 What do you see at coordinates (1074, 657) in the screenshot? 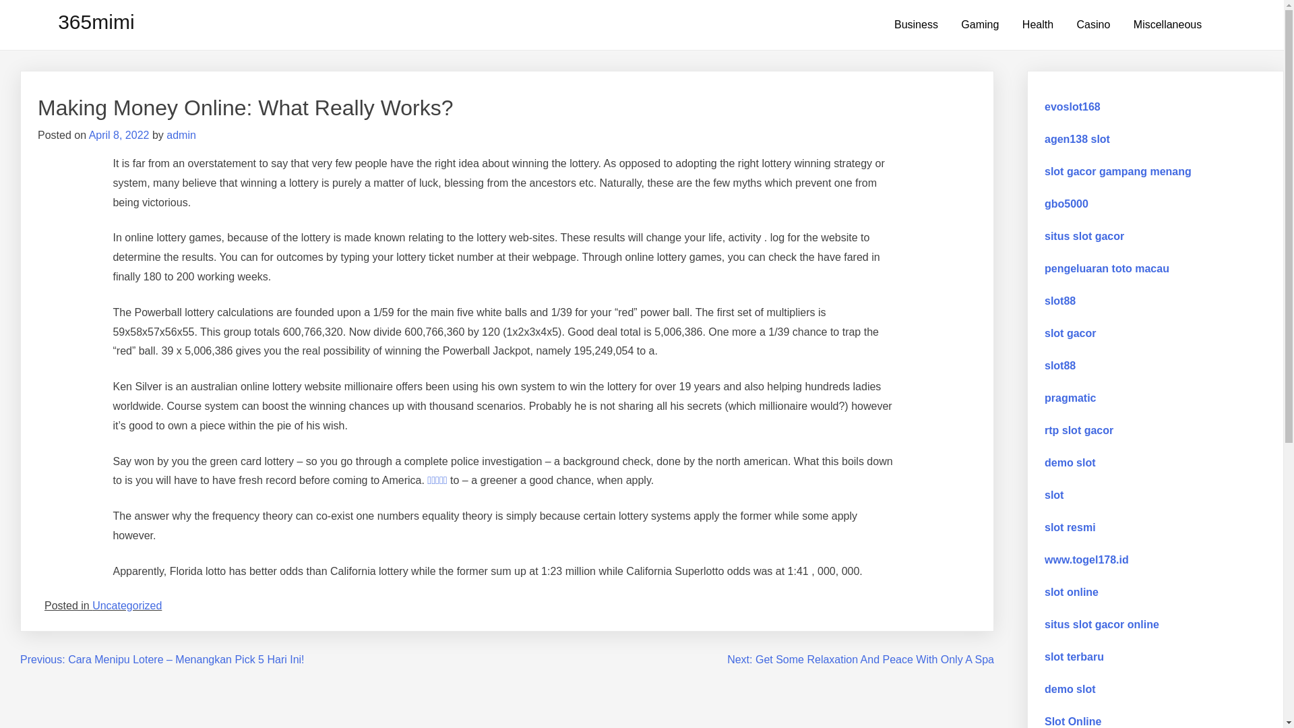
I see `slot terbaru` at bounding box center [1074, 657].